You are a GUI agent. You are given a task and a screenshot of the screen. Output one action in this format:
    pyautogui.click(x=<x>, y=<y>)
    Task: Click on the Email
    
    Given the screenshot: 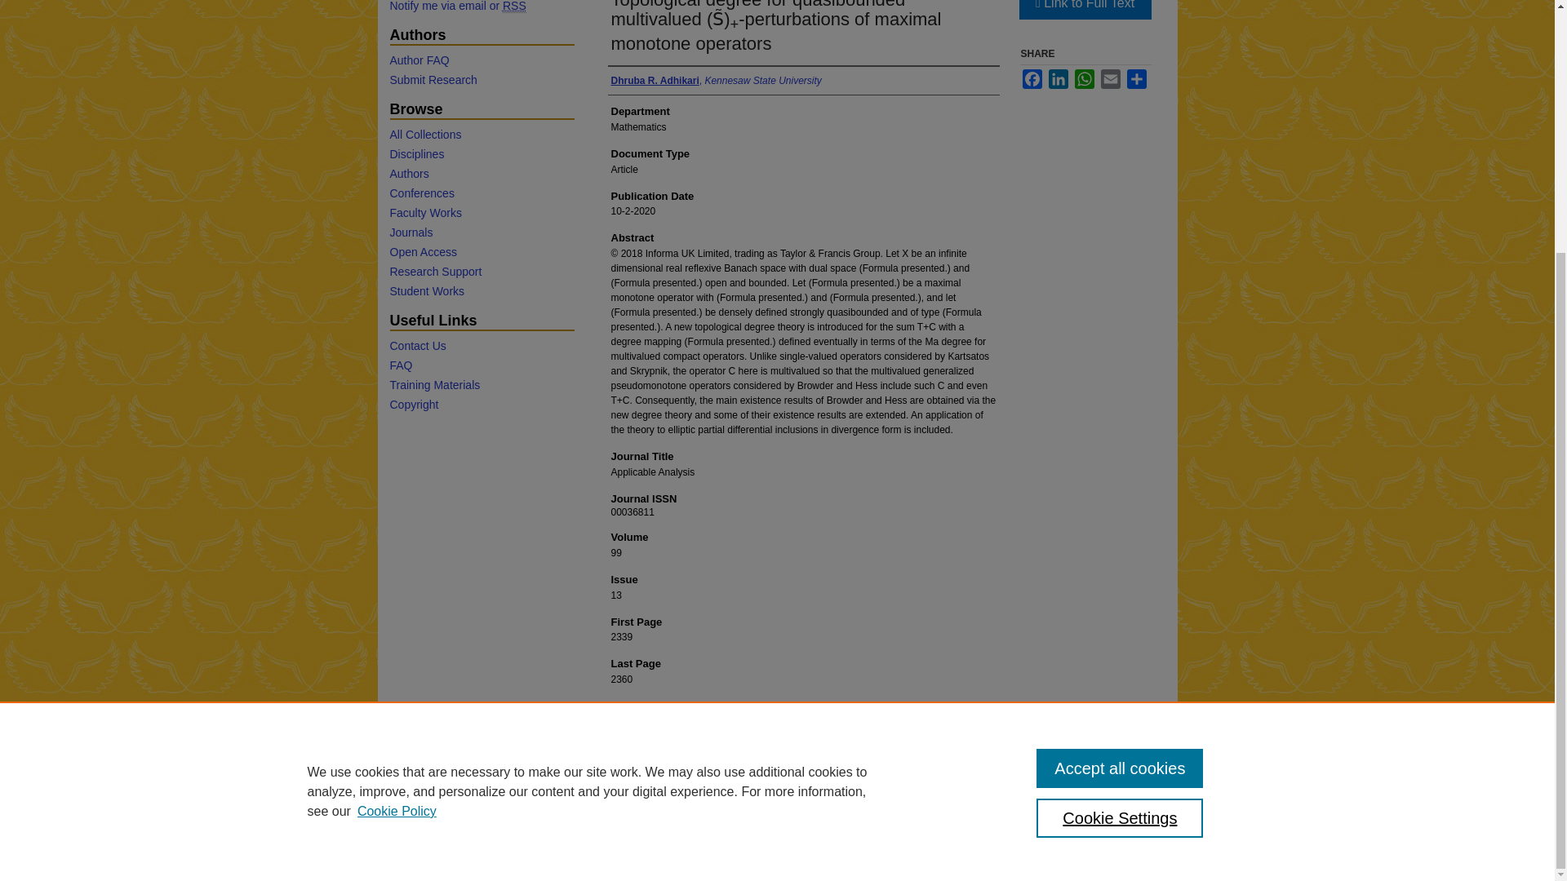 What is the action you would take?
    pyautogui.click(x=1110, y=79)
    